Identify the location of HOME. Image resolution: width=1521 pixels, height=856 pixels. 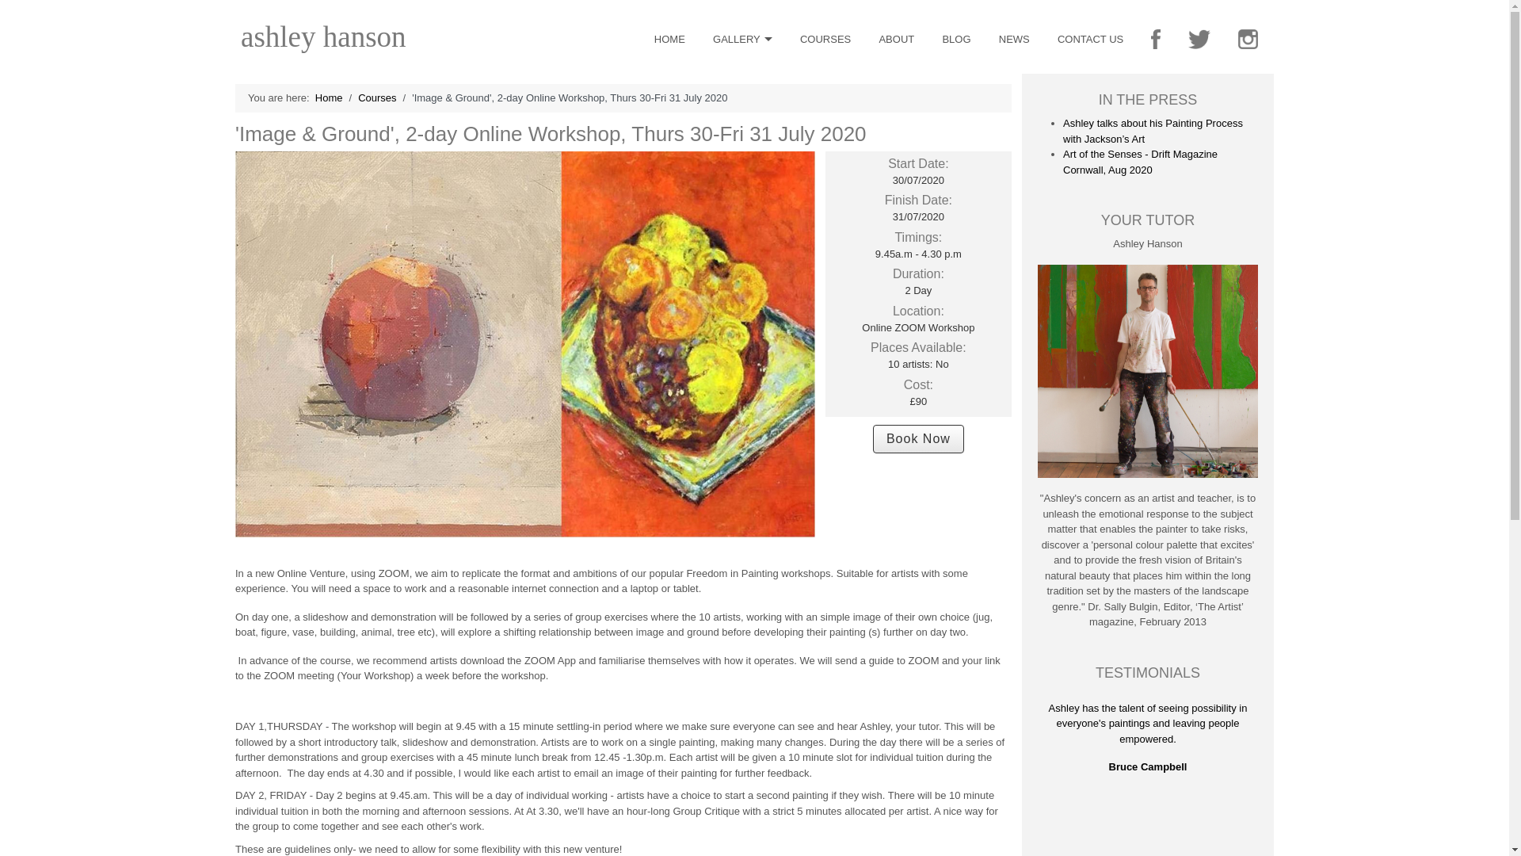
(669, 40).